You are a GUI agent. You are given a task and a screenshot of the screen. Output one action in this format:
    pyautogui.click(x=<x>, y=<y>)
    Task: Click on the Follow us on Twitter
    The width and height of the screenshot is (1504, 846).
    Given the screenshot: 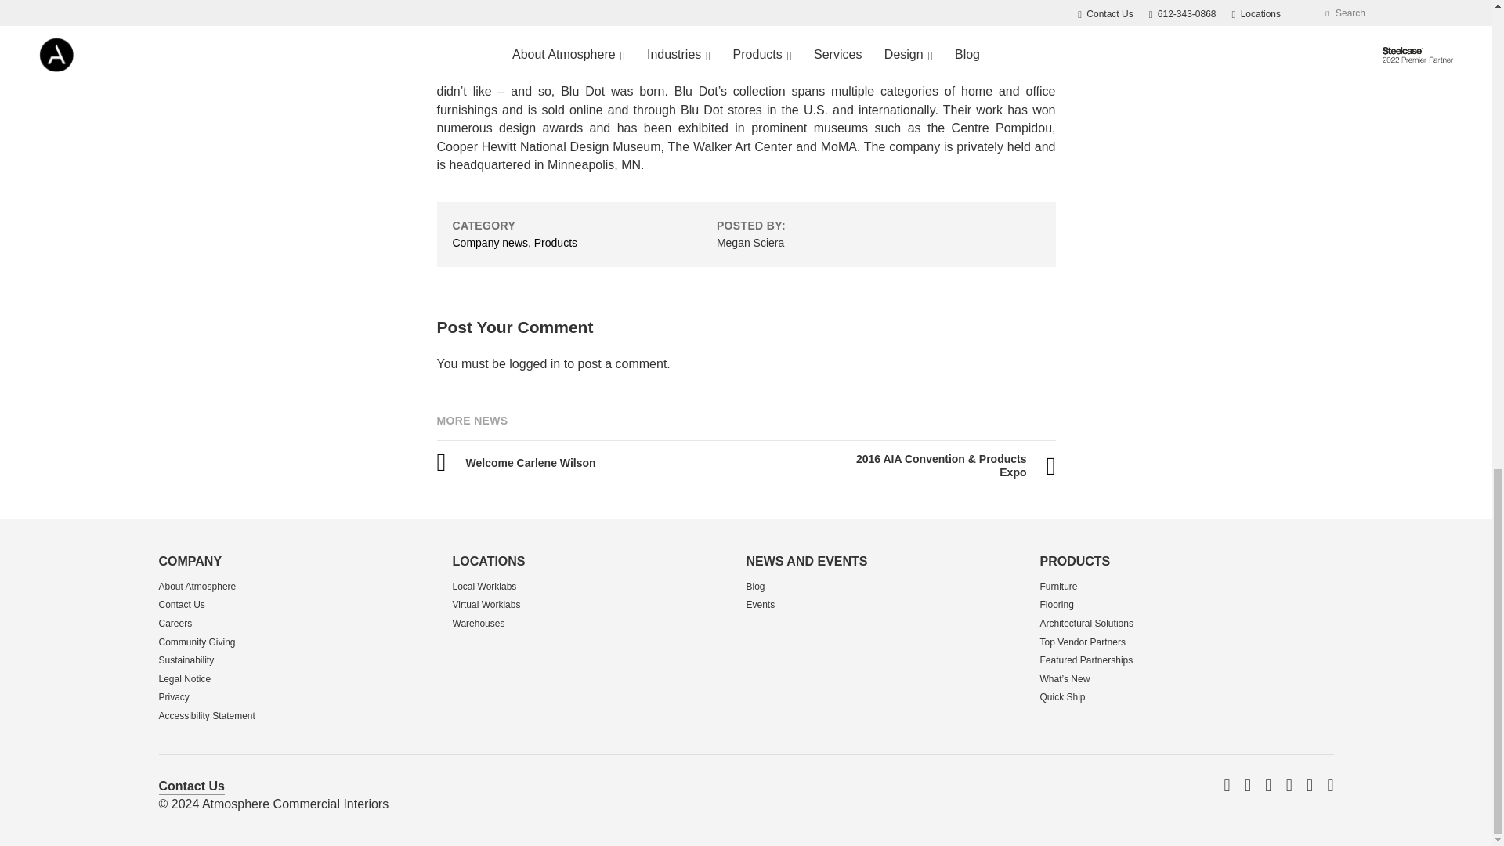 What is the action you would take?
    pyautogui.click(x=1227, y=786)
    